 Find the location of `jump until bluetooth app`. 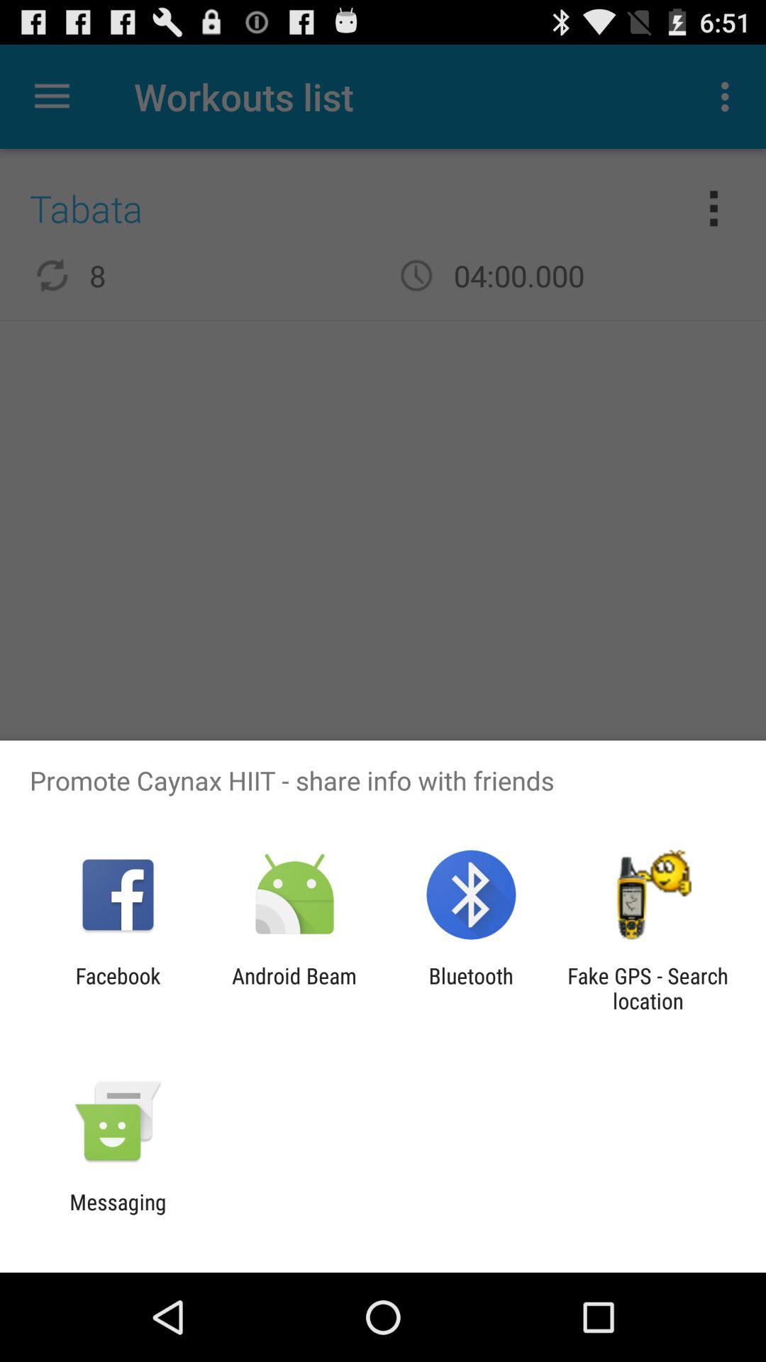

jump until bluetooth app is located at coordinates (471, 988).